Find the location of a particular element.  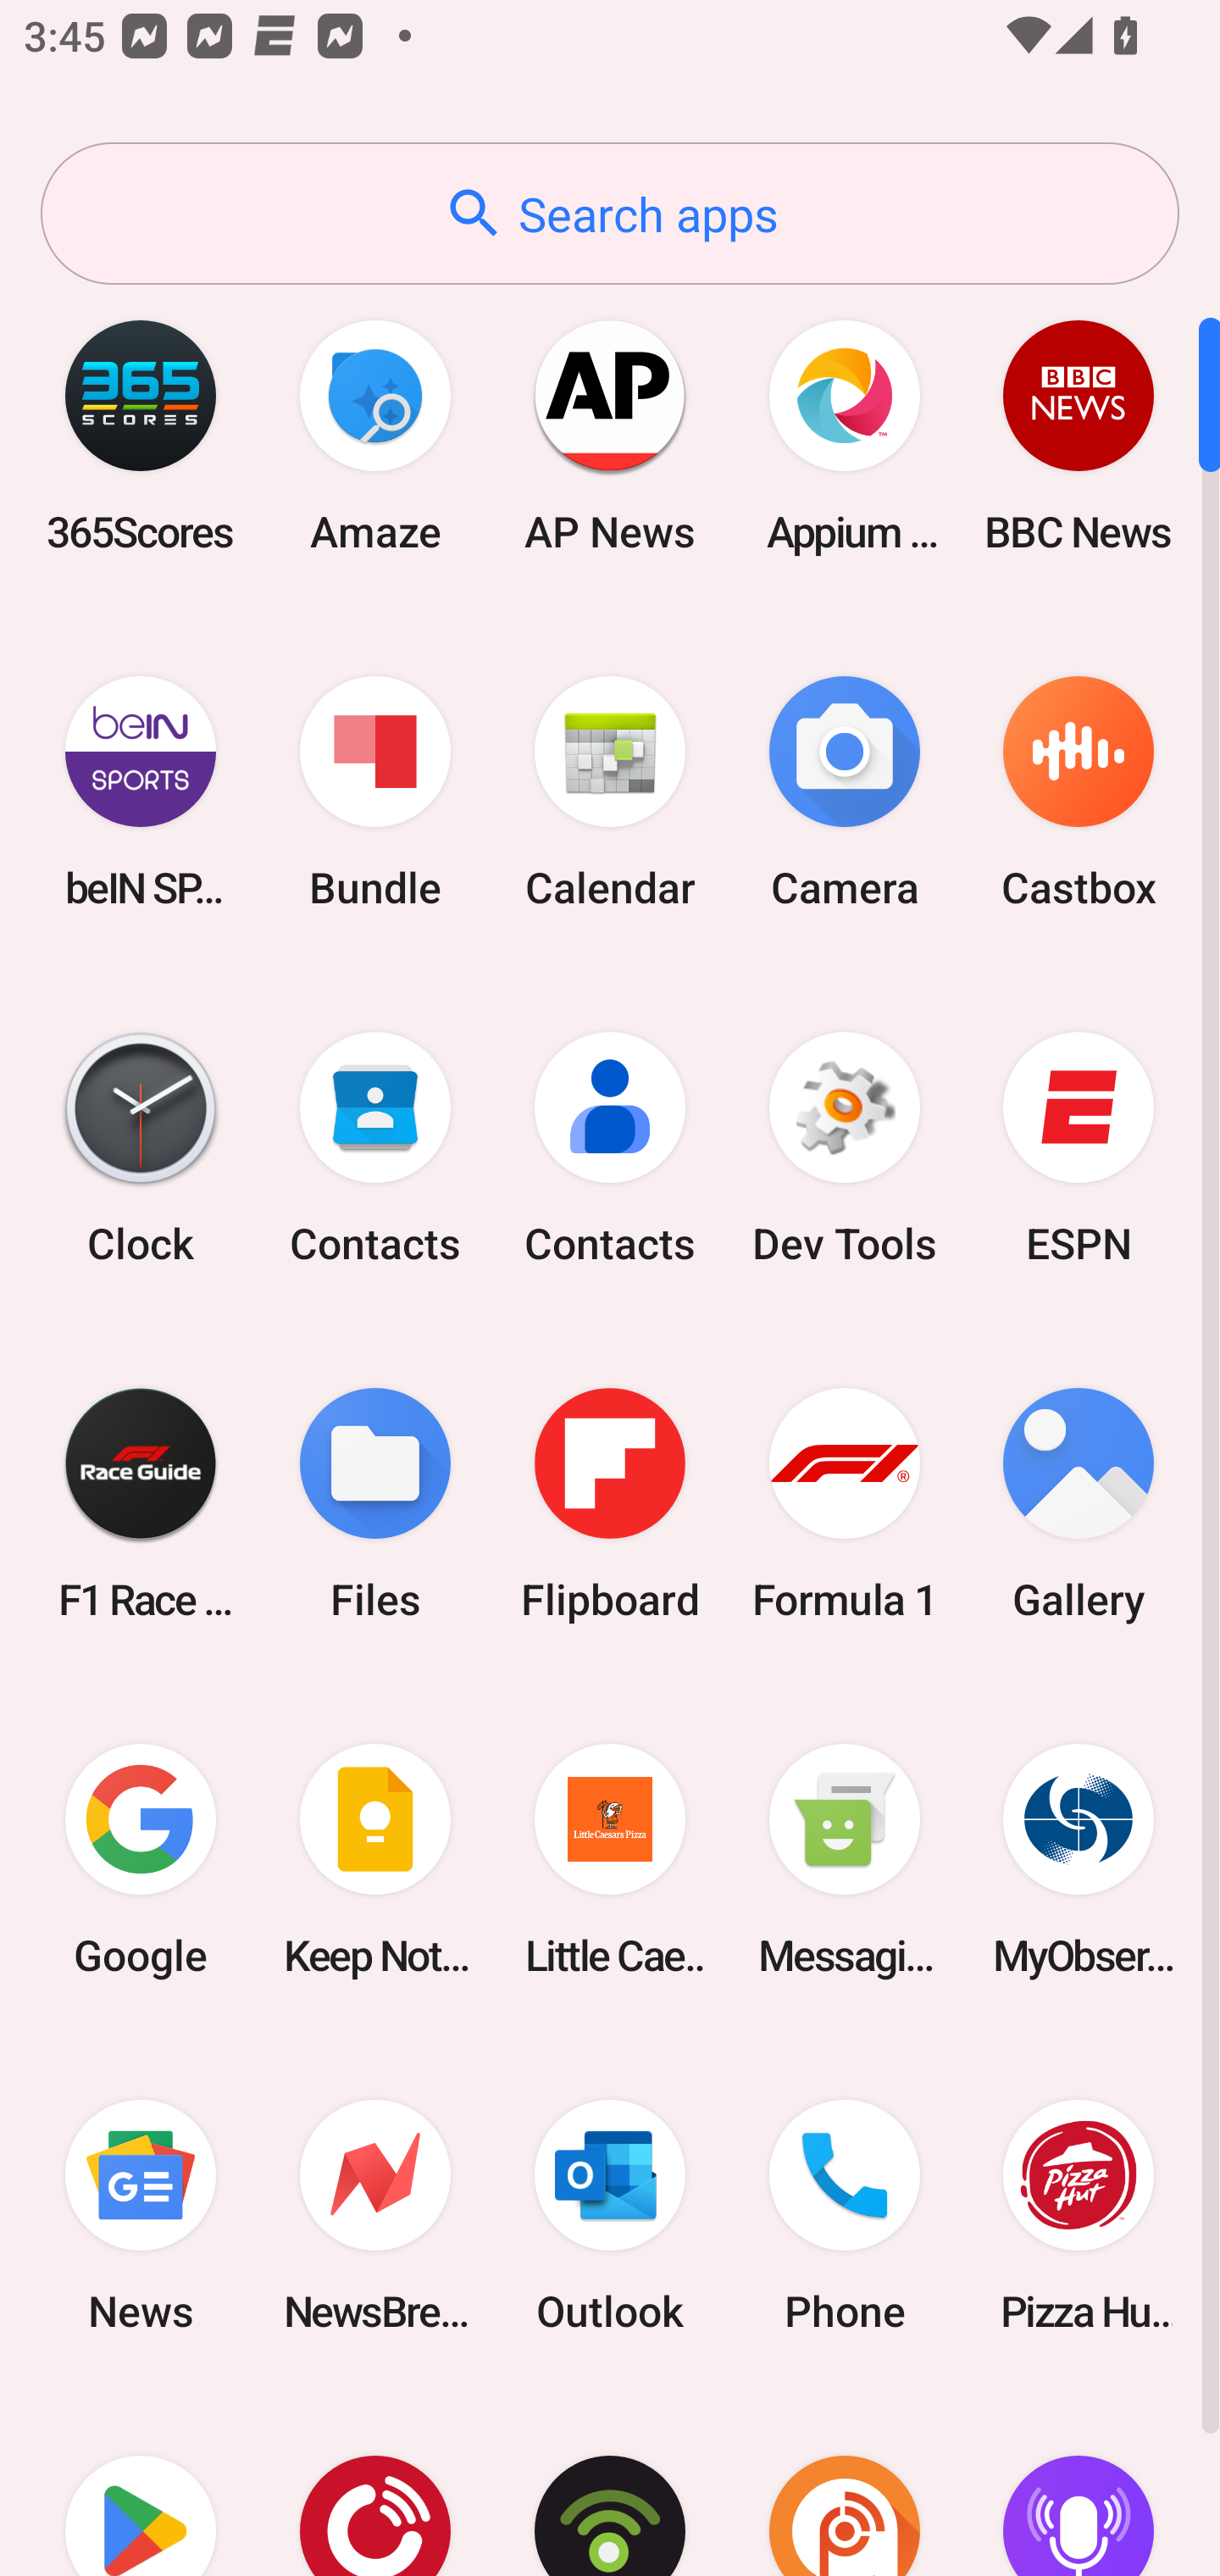

365Scores is located at coordinates (141, 436).